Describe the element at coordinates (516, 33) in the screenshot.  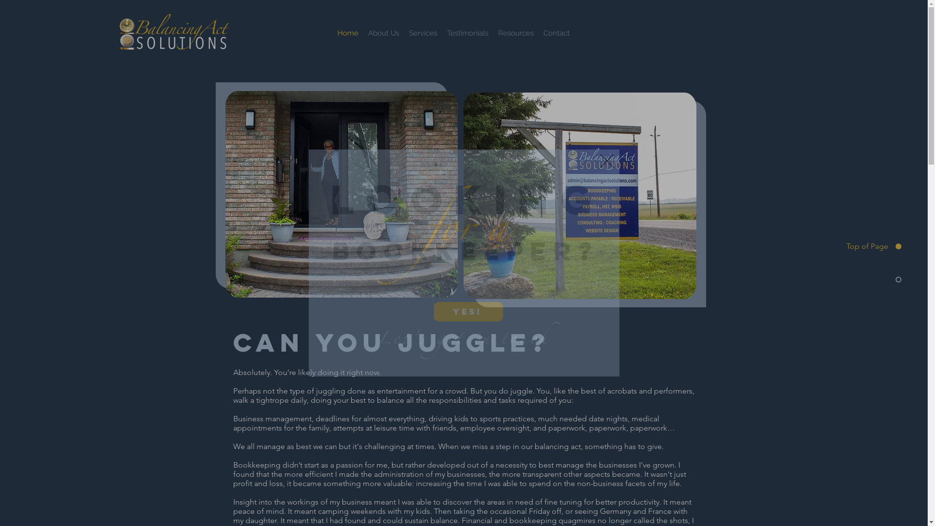
I see `Resources` at that location.